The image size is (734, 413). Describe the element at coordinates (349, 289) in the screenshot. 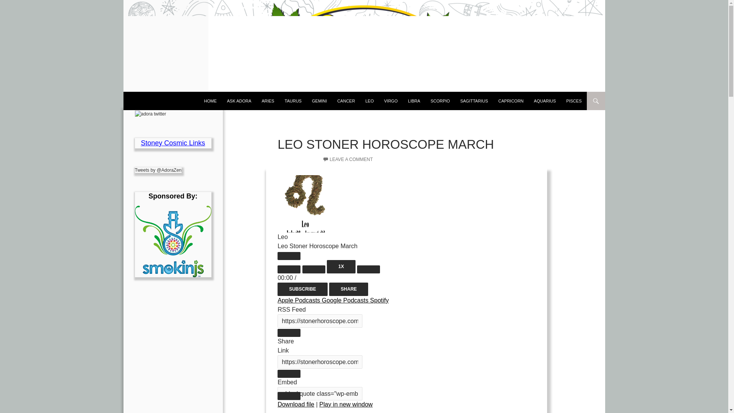

I see `Share` at that location.